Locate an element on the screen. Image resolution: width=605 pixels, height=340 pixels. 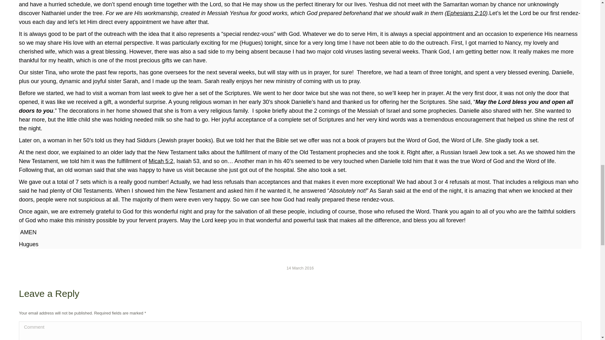
10:52 am is located at coordinates (300, 268).